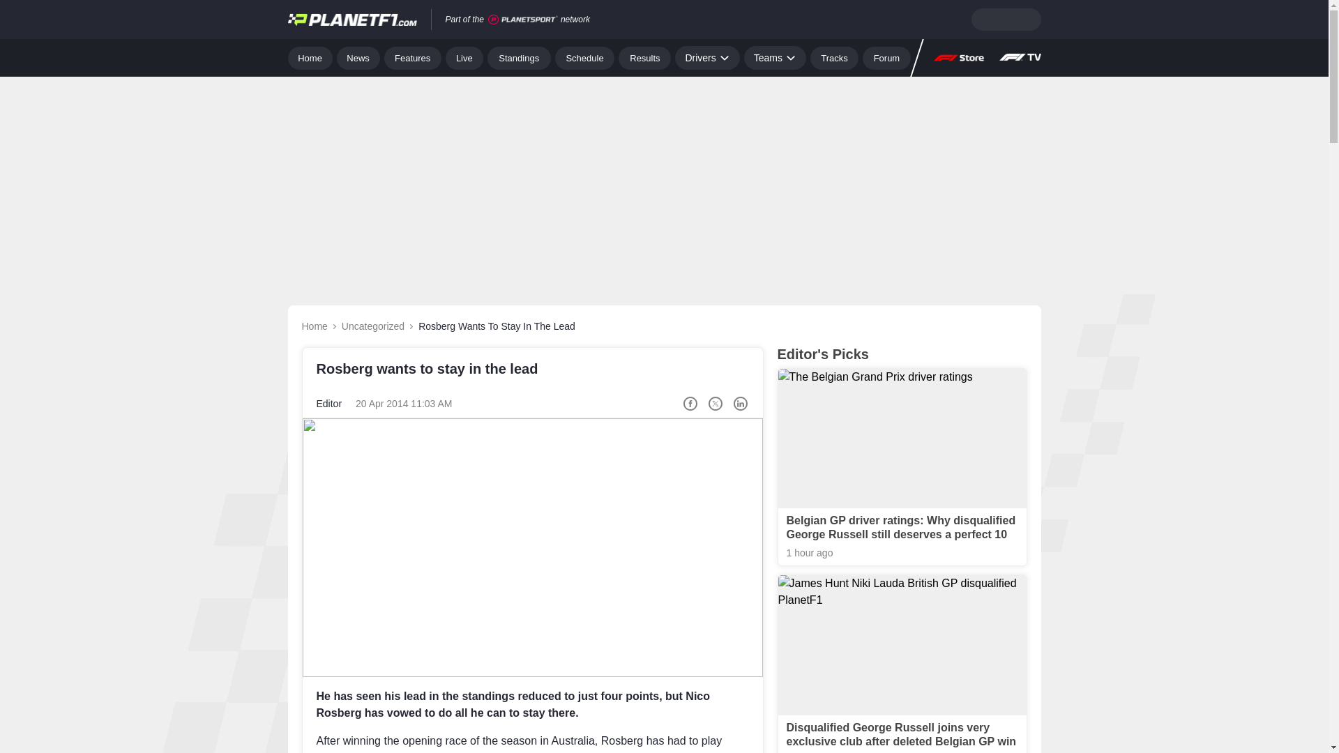  Describe the element at coordinates (584, 57) in the screenshot. I see `Schedule` at that location.